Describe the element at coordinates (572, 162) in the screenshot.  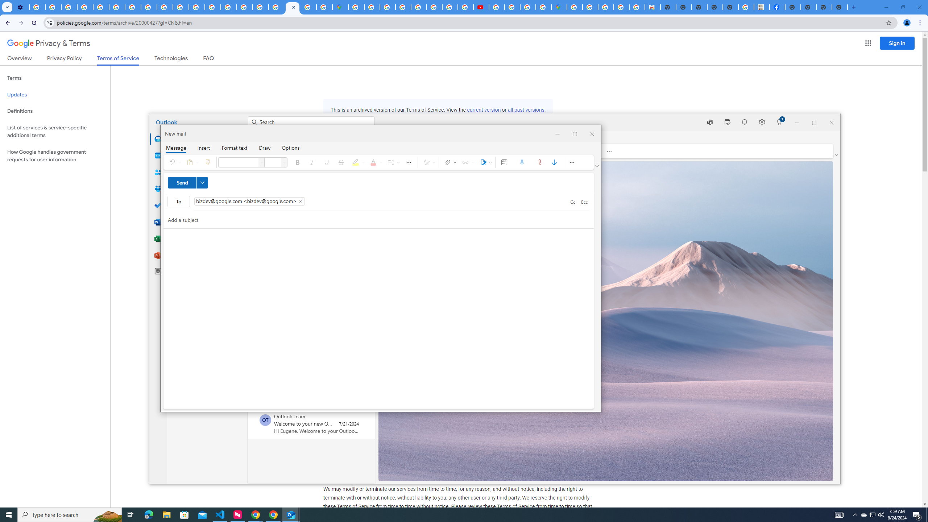
I see `More options` at that location.